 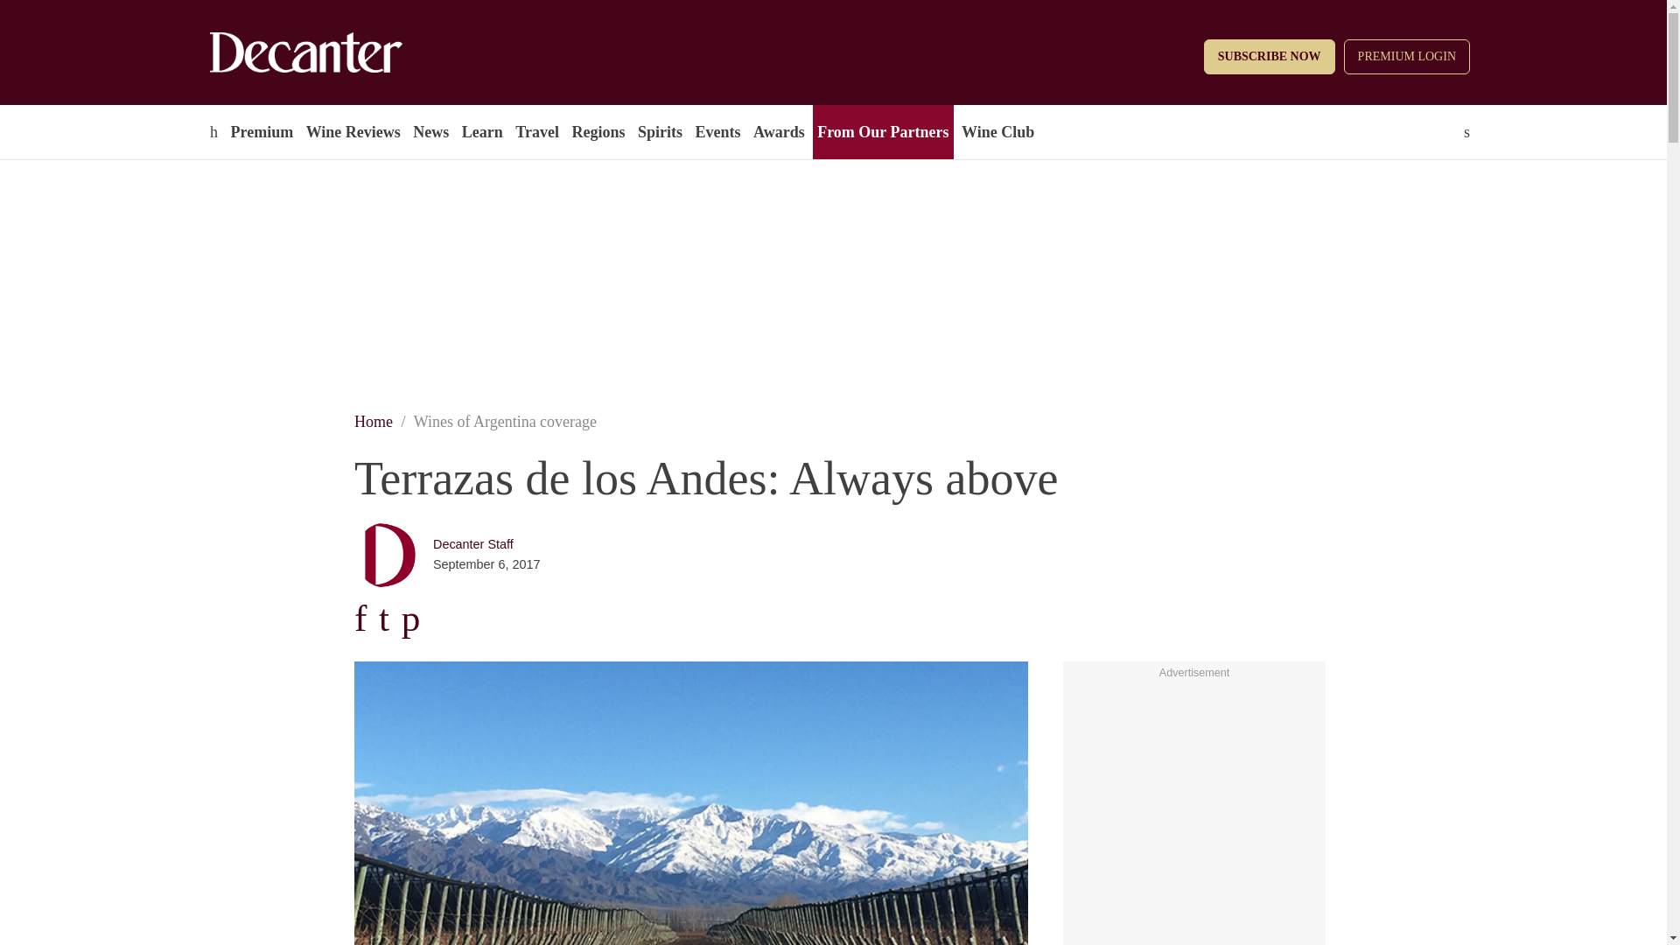 I want to click on Awards, so click(x=779, y=131).